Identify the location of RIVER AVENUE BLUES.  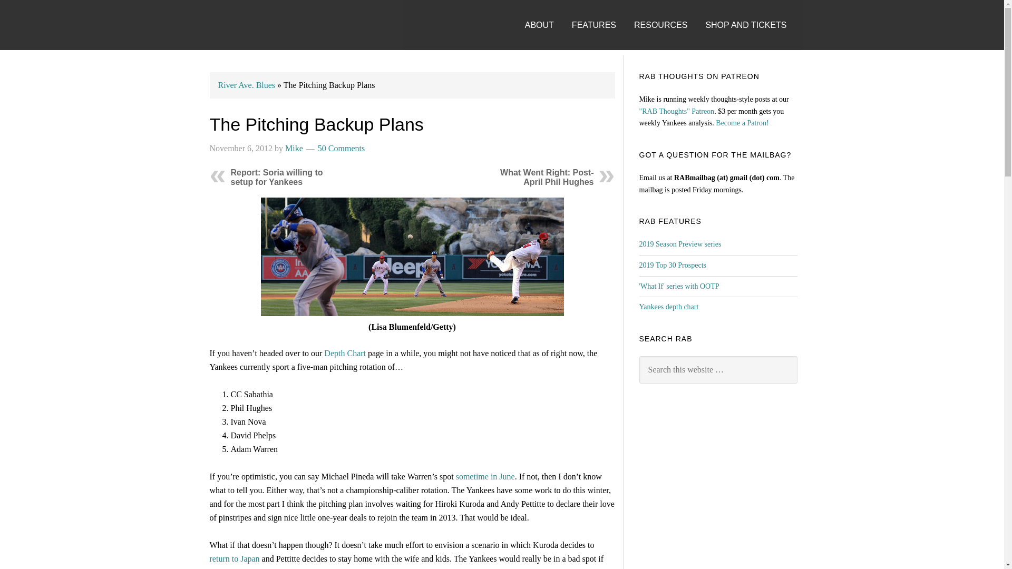
(233, 25).